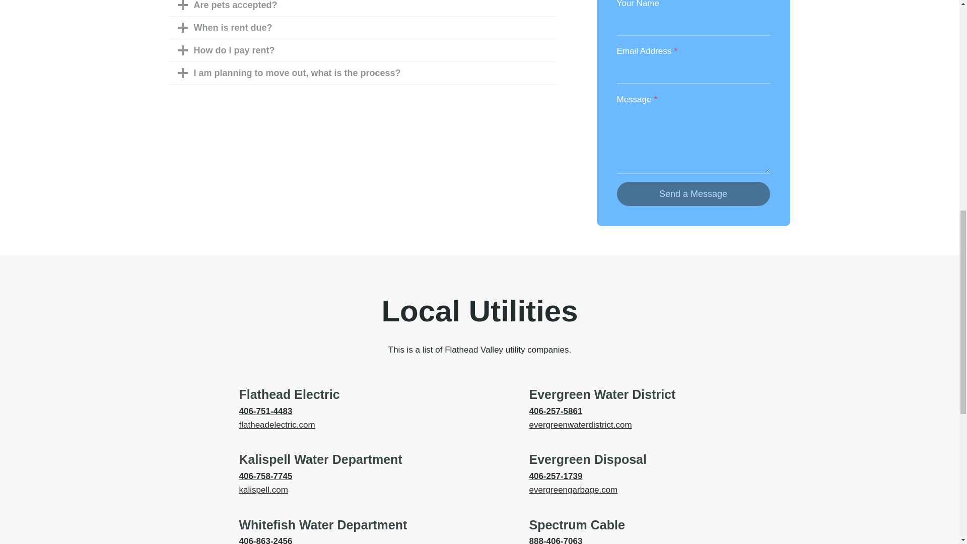 This screenshot has width=967, height=544. I want to click on 406-863-2456, so click(265, 540).